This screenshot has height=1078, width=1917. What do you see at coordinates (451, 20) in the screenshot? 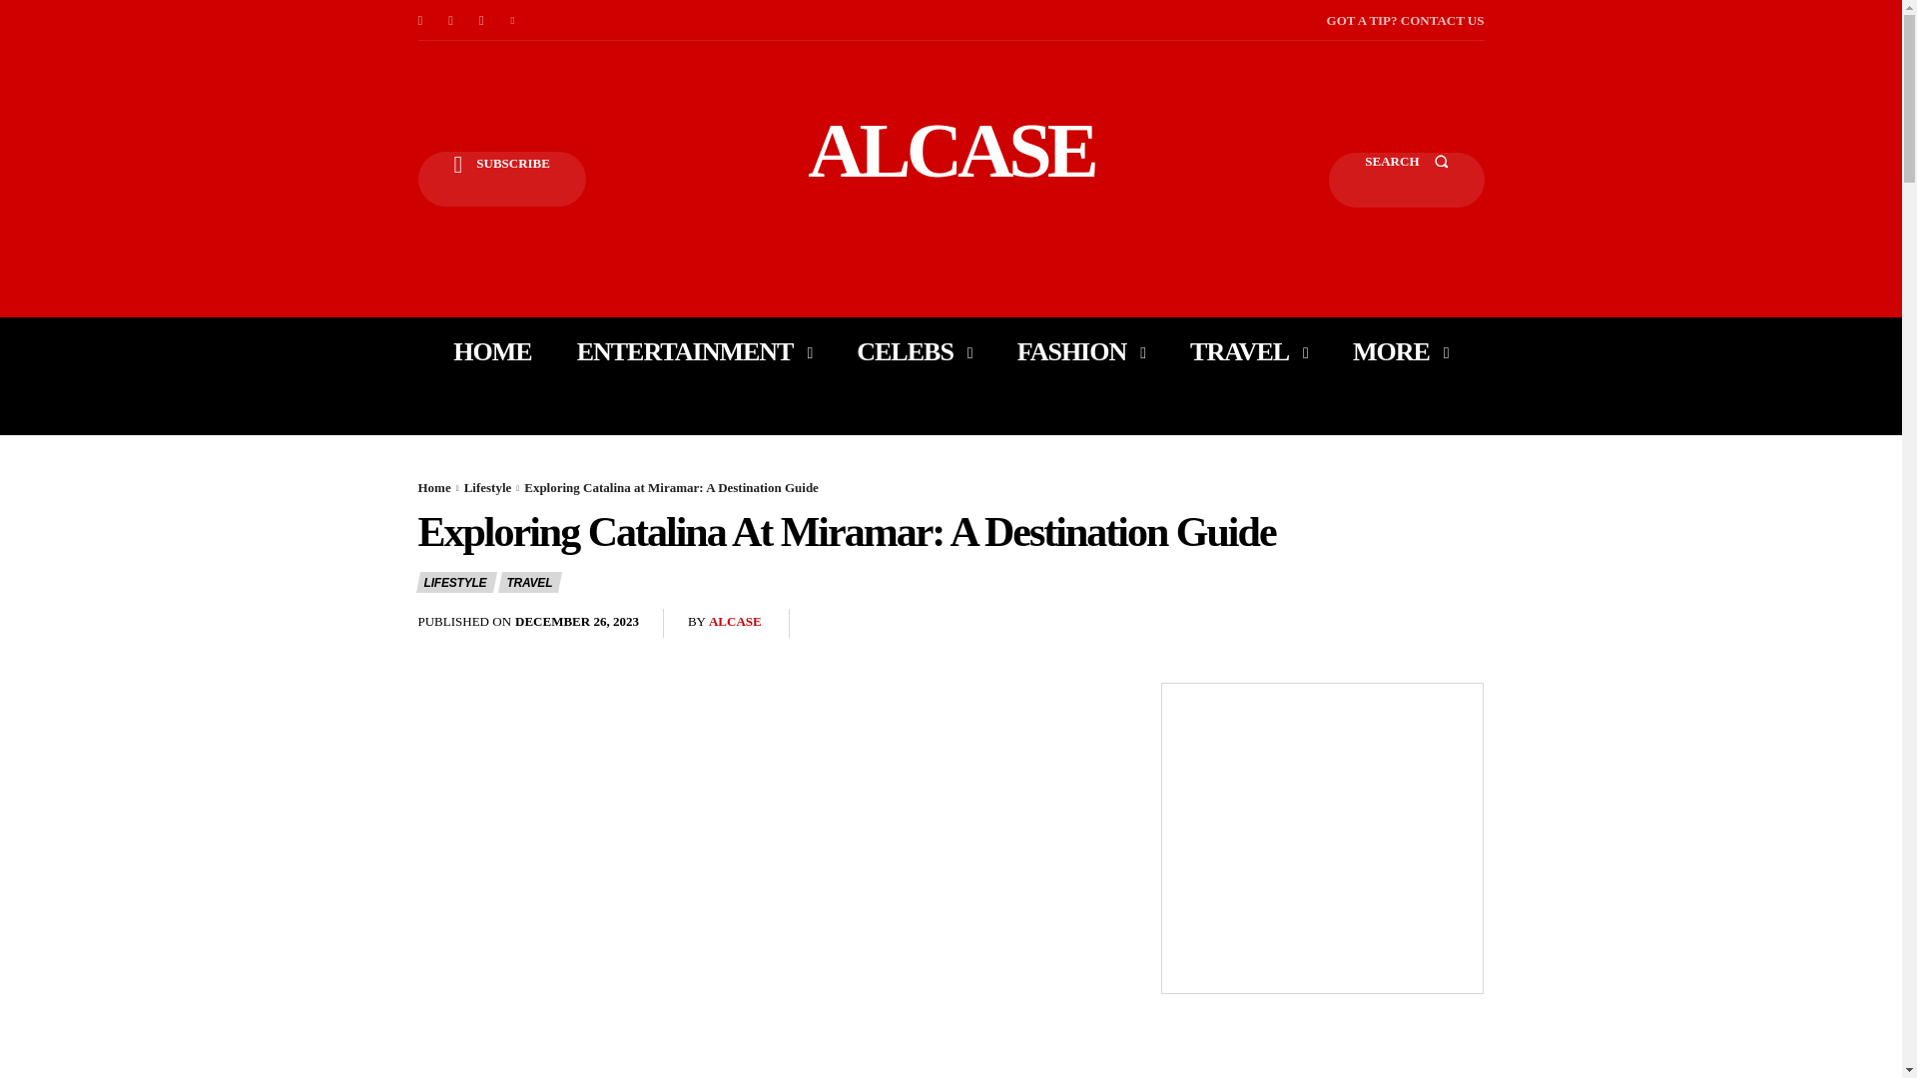
I see `Instagram` at bounding box center [451, 20].